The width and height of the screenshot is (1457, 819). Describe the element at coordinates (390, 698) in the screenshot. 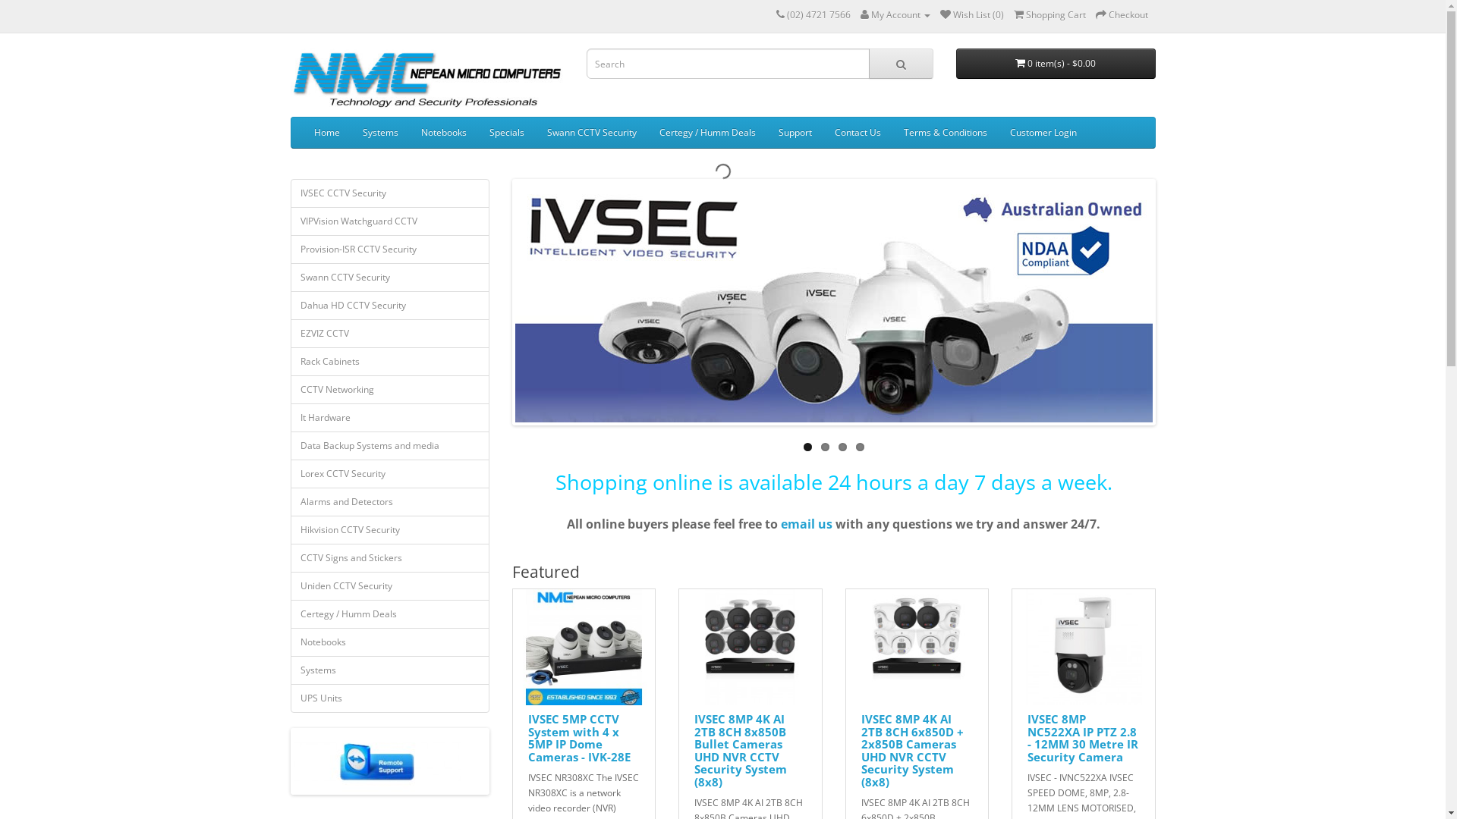

I see `UPS Units` at that location.